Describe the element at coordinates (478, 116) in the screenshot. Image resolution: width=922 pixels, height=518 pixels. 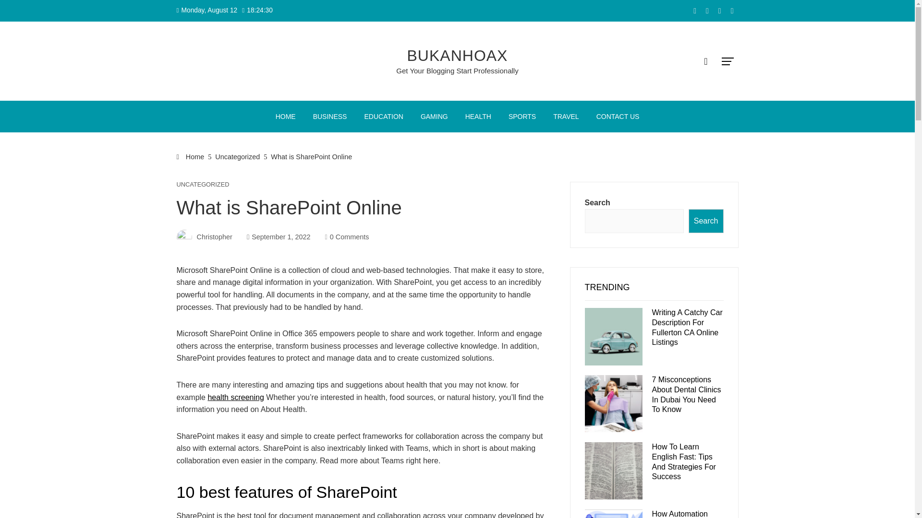
I see `HEALTH` at that location.